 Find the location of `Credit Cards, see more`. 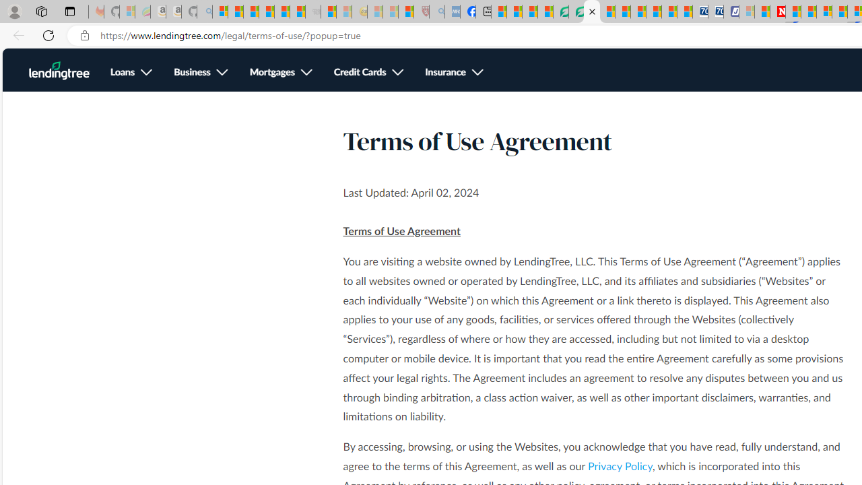

Credit Cards, see more is located at coordinates (369, 73).